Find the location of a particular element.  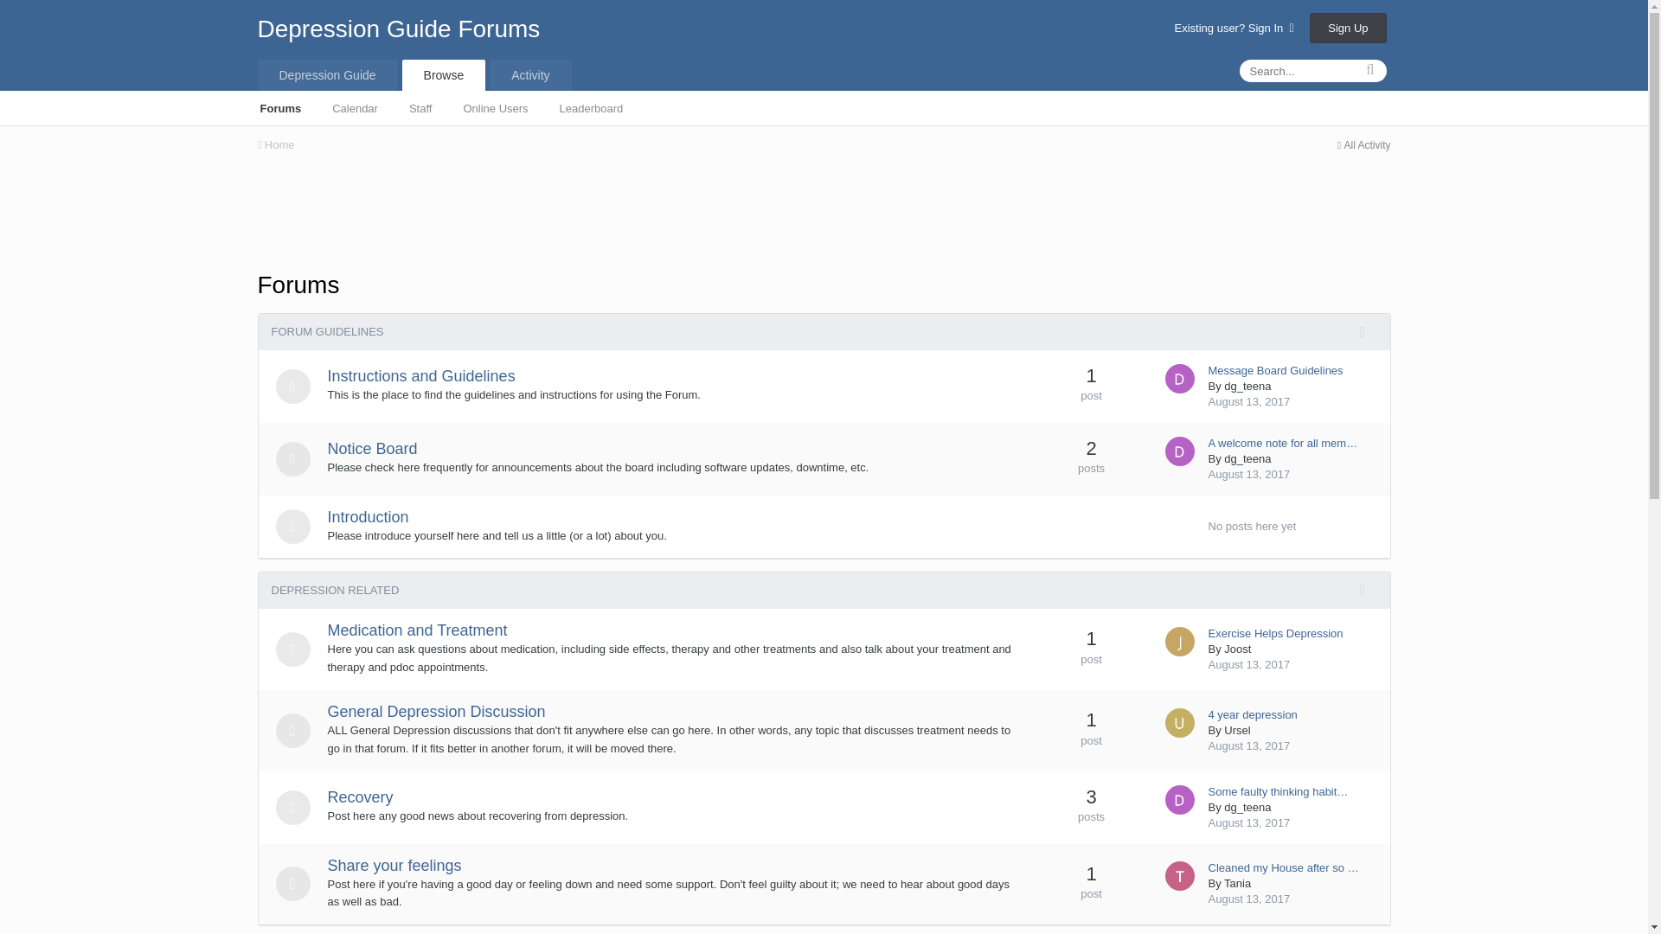

Go to last post is located at coordinates (1248, 401).